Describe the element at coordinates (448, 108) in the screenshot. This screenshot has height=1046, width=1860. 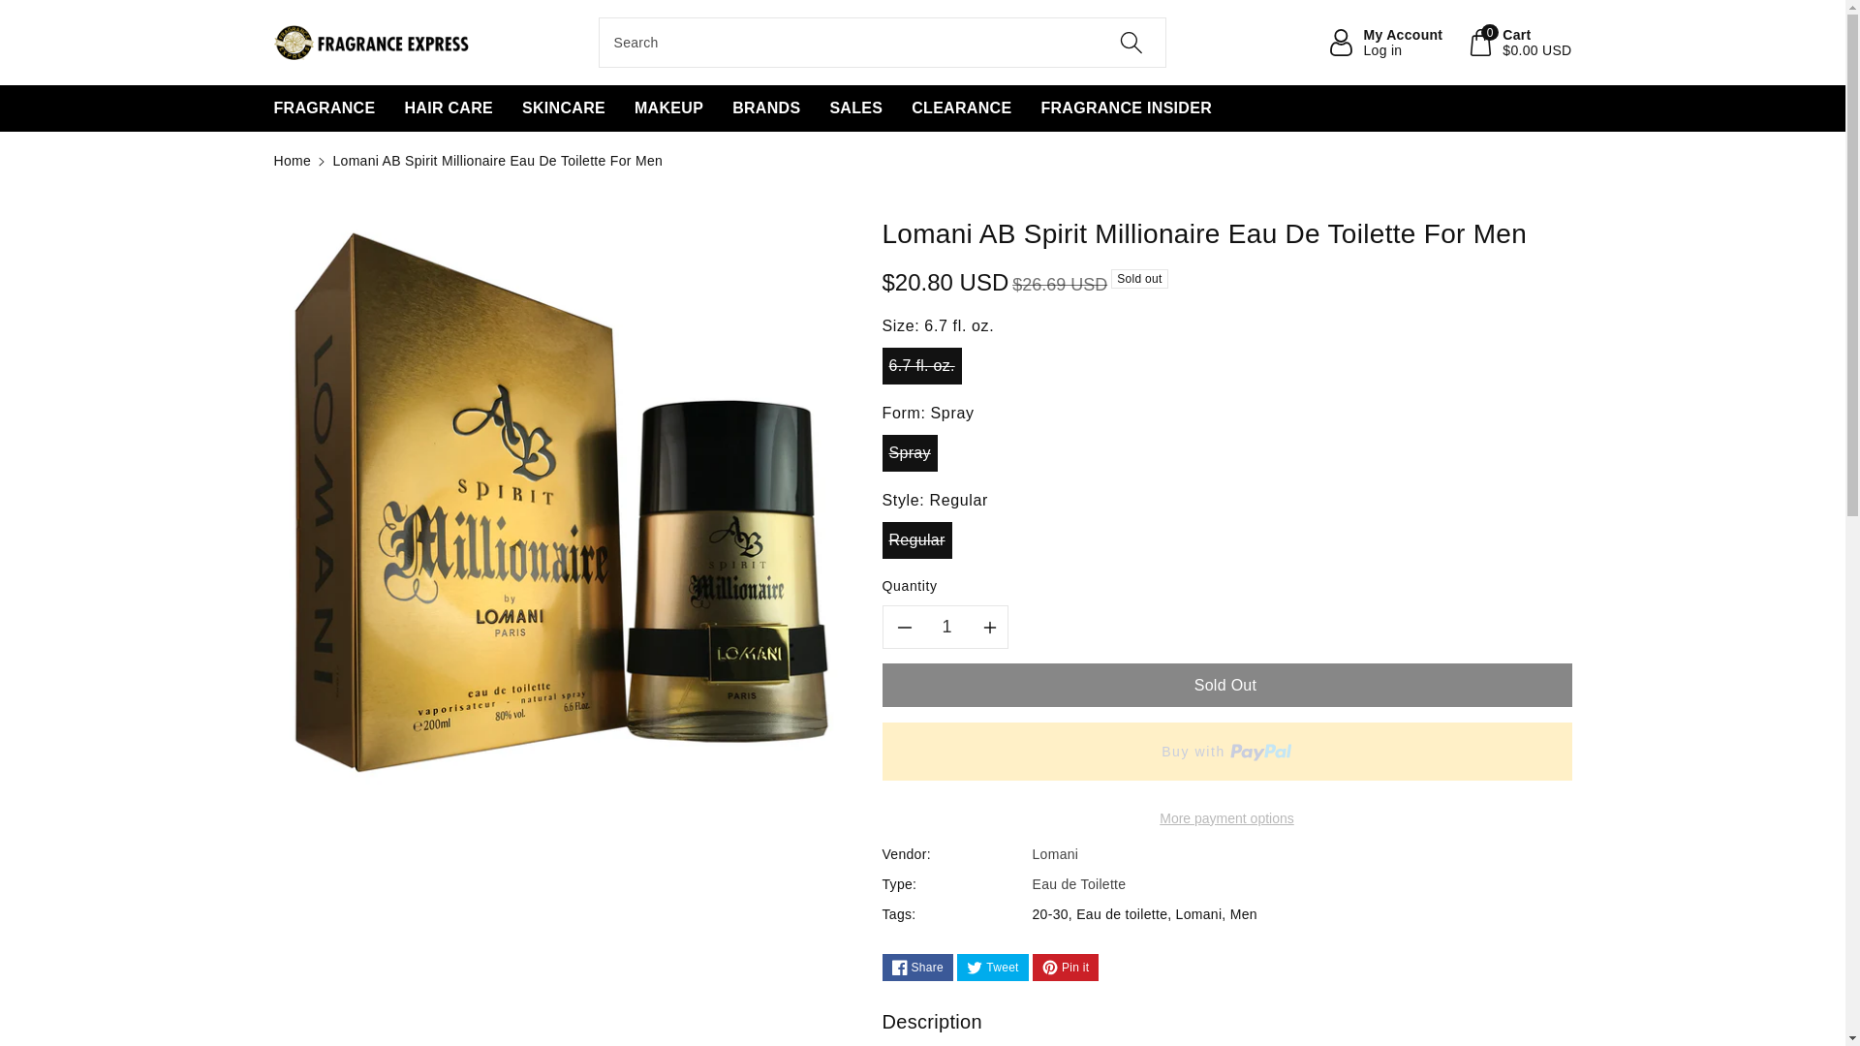
I see `HAIR CARE` at that location.